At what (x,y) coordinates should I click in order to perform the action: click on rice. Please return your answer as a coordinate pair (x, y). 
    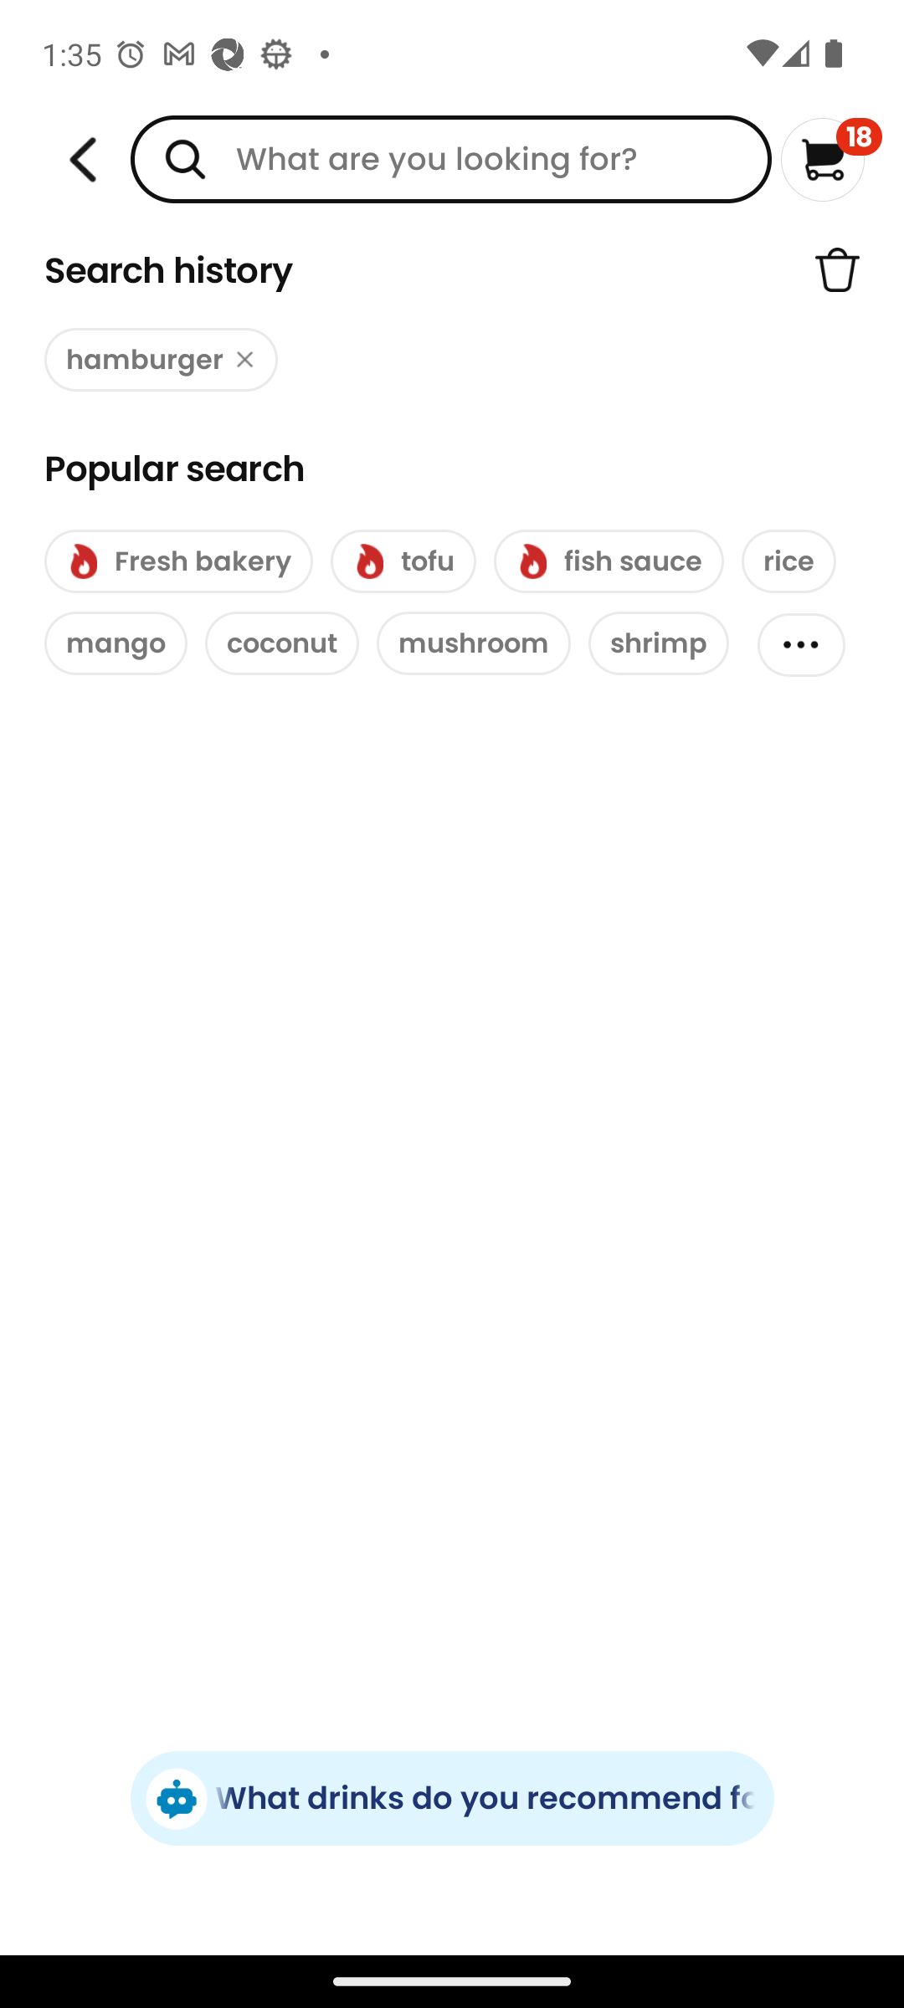
    Looking at the image, I should click on (788, 561).